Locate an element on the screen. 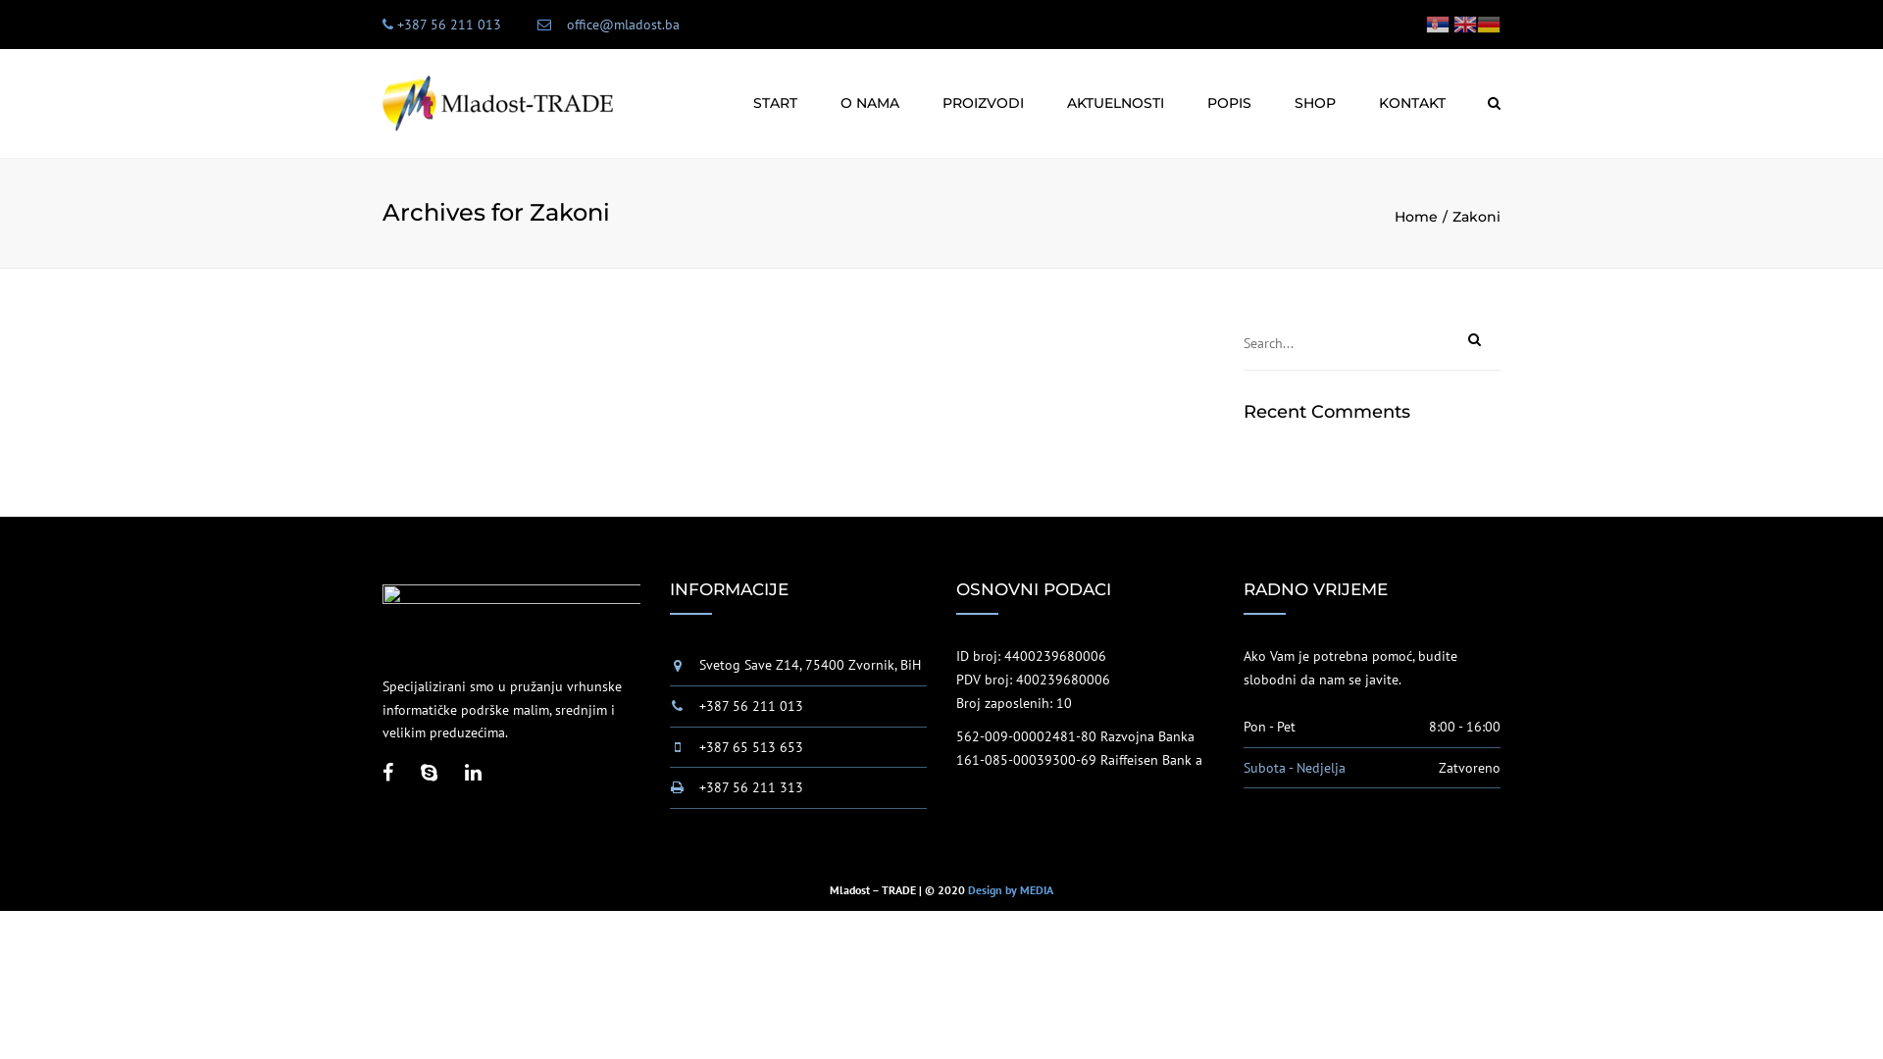 The image size is (1883, 1059). O NAMA is located at coordinates (870, 104).